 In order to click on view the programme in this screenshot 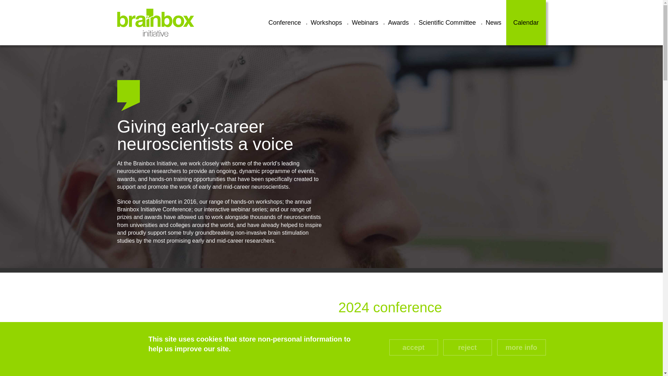, I will do `click(386, 366)`.